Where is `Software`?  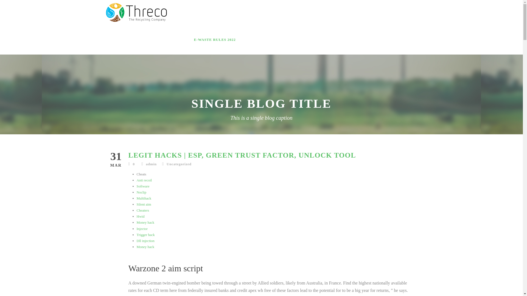
Software is located at coordinates (143, 186).